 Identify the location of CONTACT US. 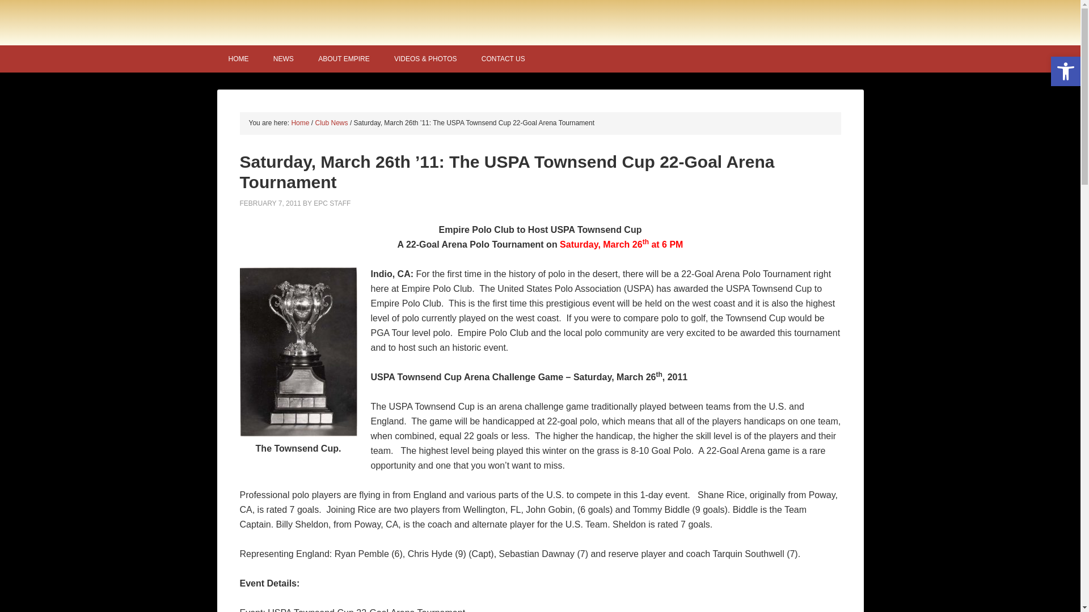
(504, 59).